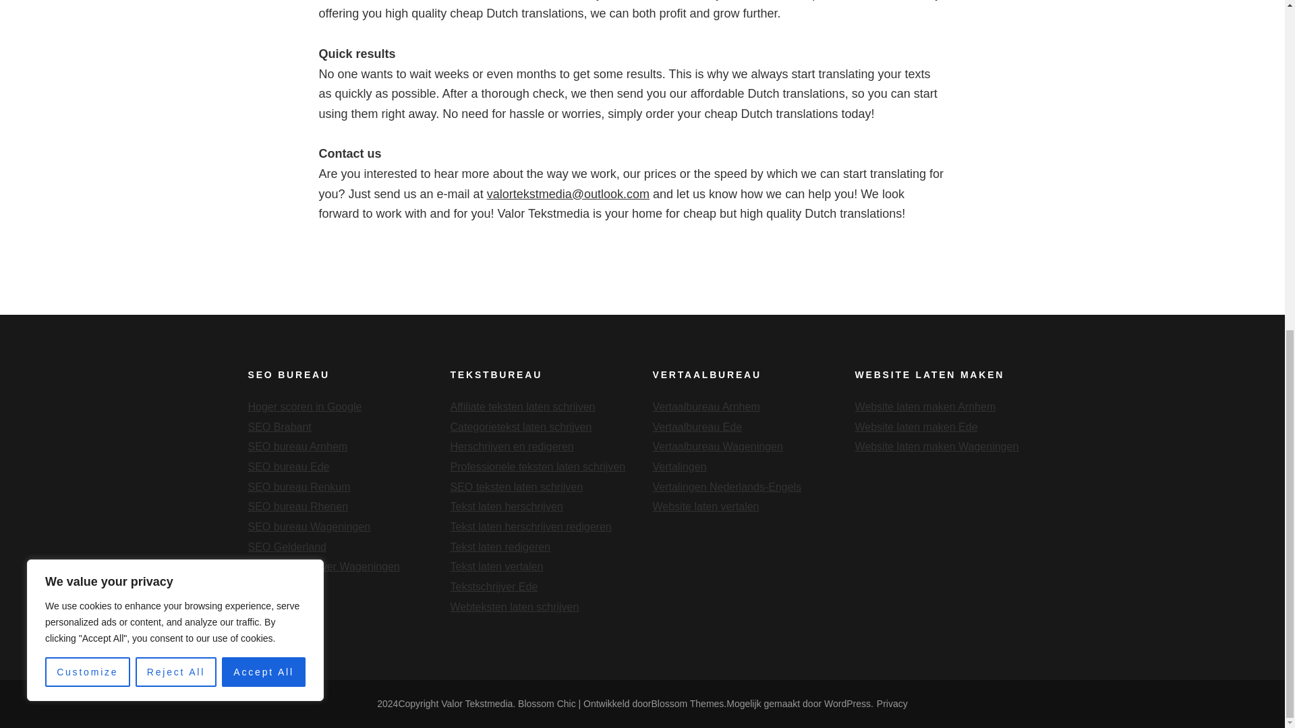 The image size is (1295, 728). Describe the element at coordinates (177, 71) in the screenshot. I see `Reject All` at that location.